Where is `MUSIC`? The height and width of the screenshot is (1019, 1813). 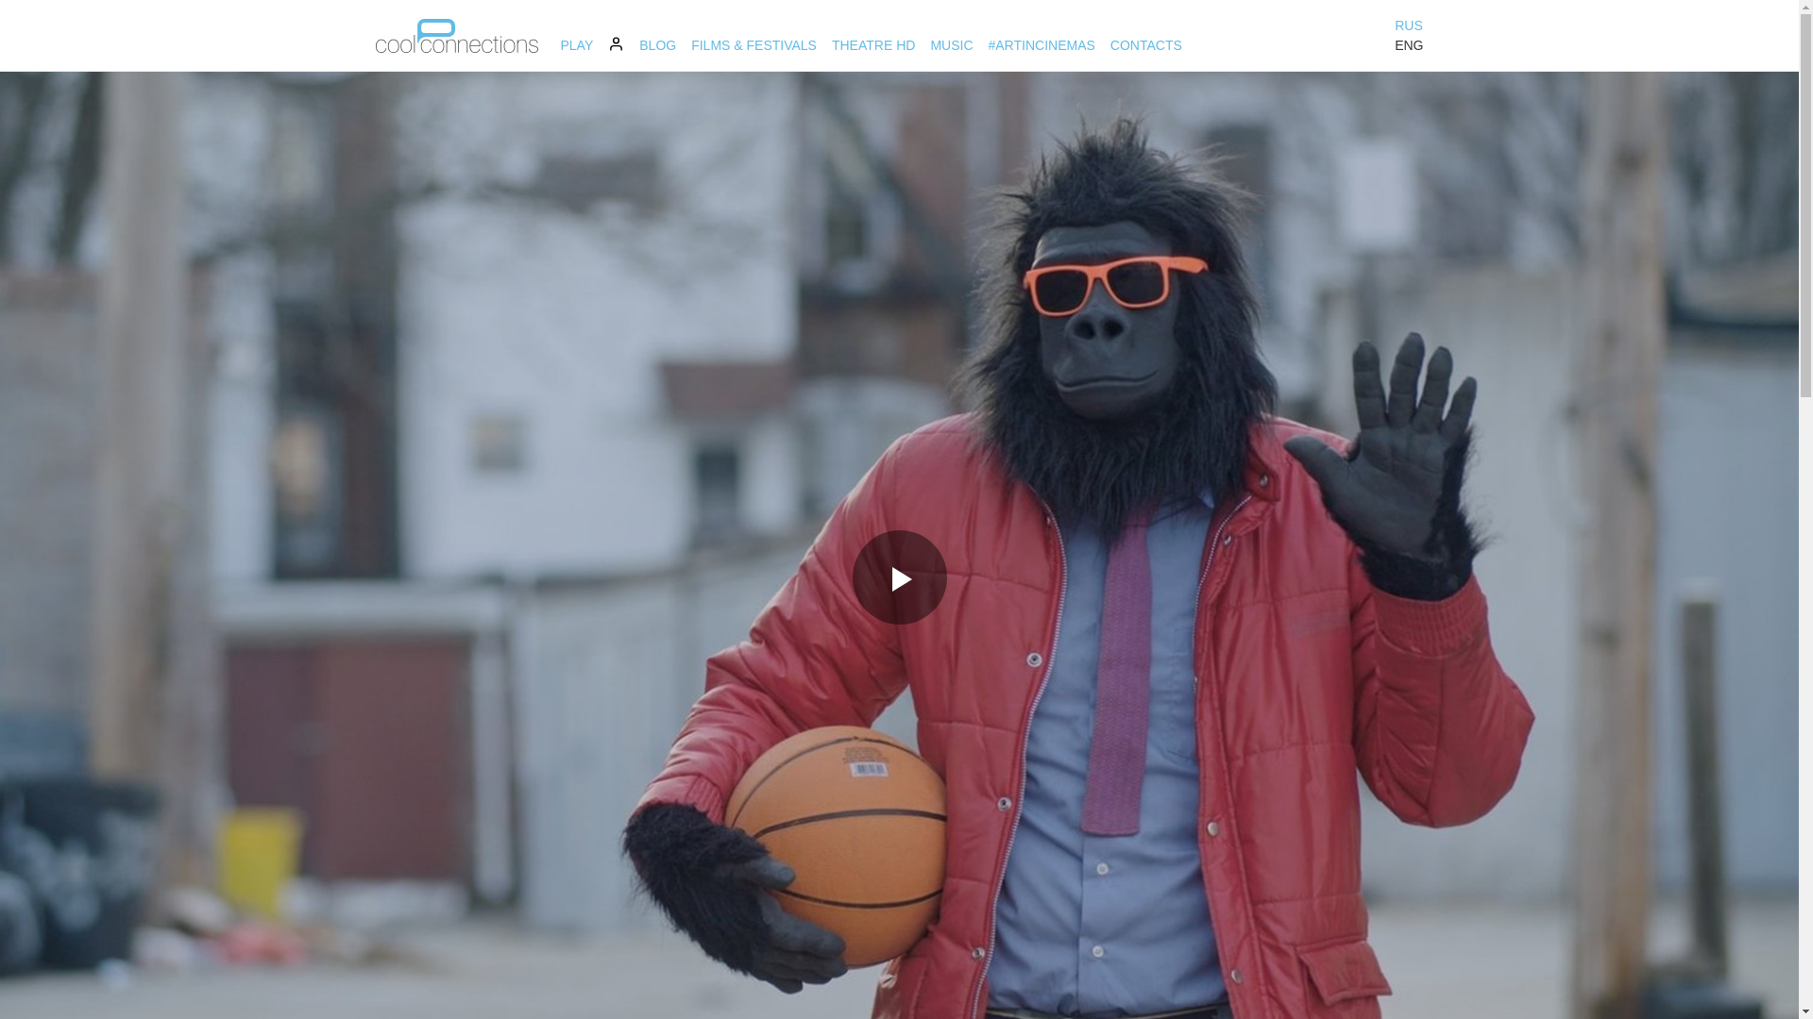
MUSIC is located at coordinates (952, 45).